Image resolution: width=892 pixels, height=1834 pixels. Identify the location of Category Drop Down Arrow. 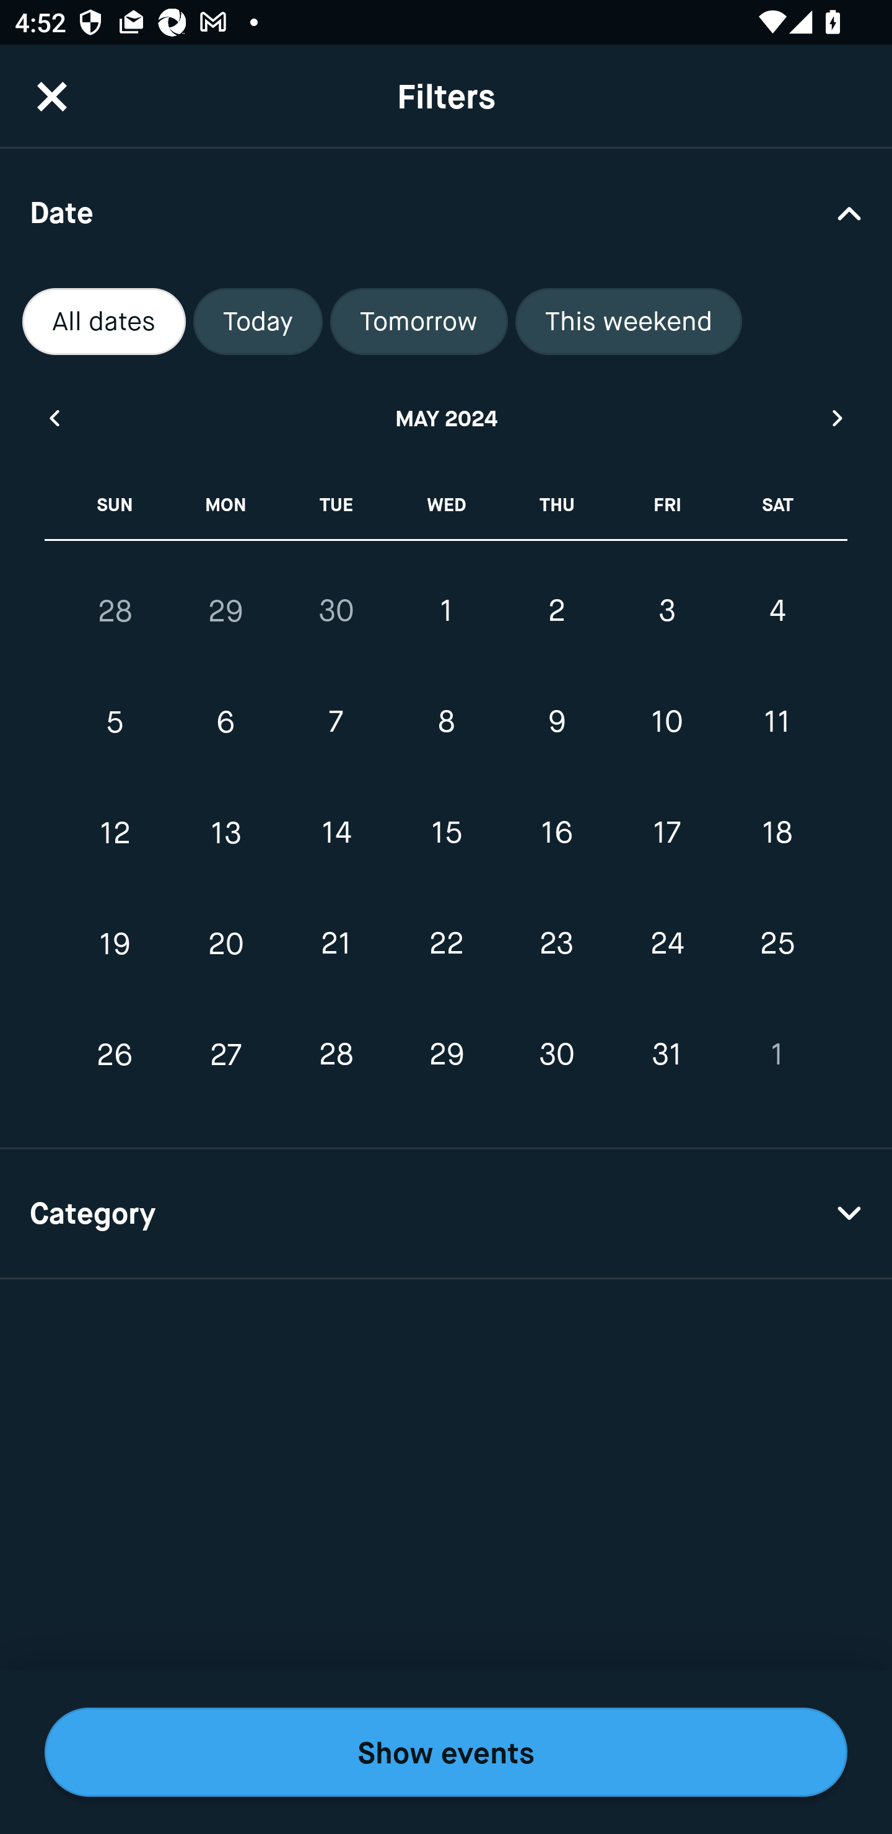
(446, 1214).